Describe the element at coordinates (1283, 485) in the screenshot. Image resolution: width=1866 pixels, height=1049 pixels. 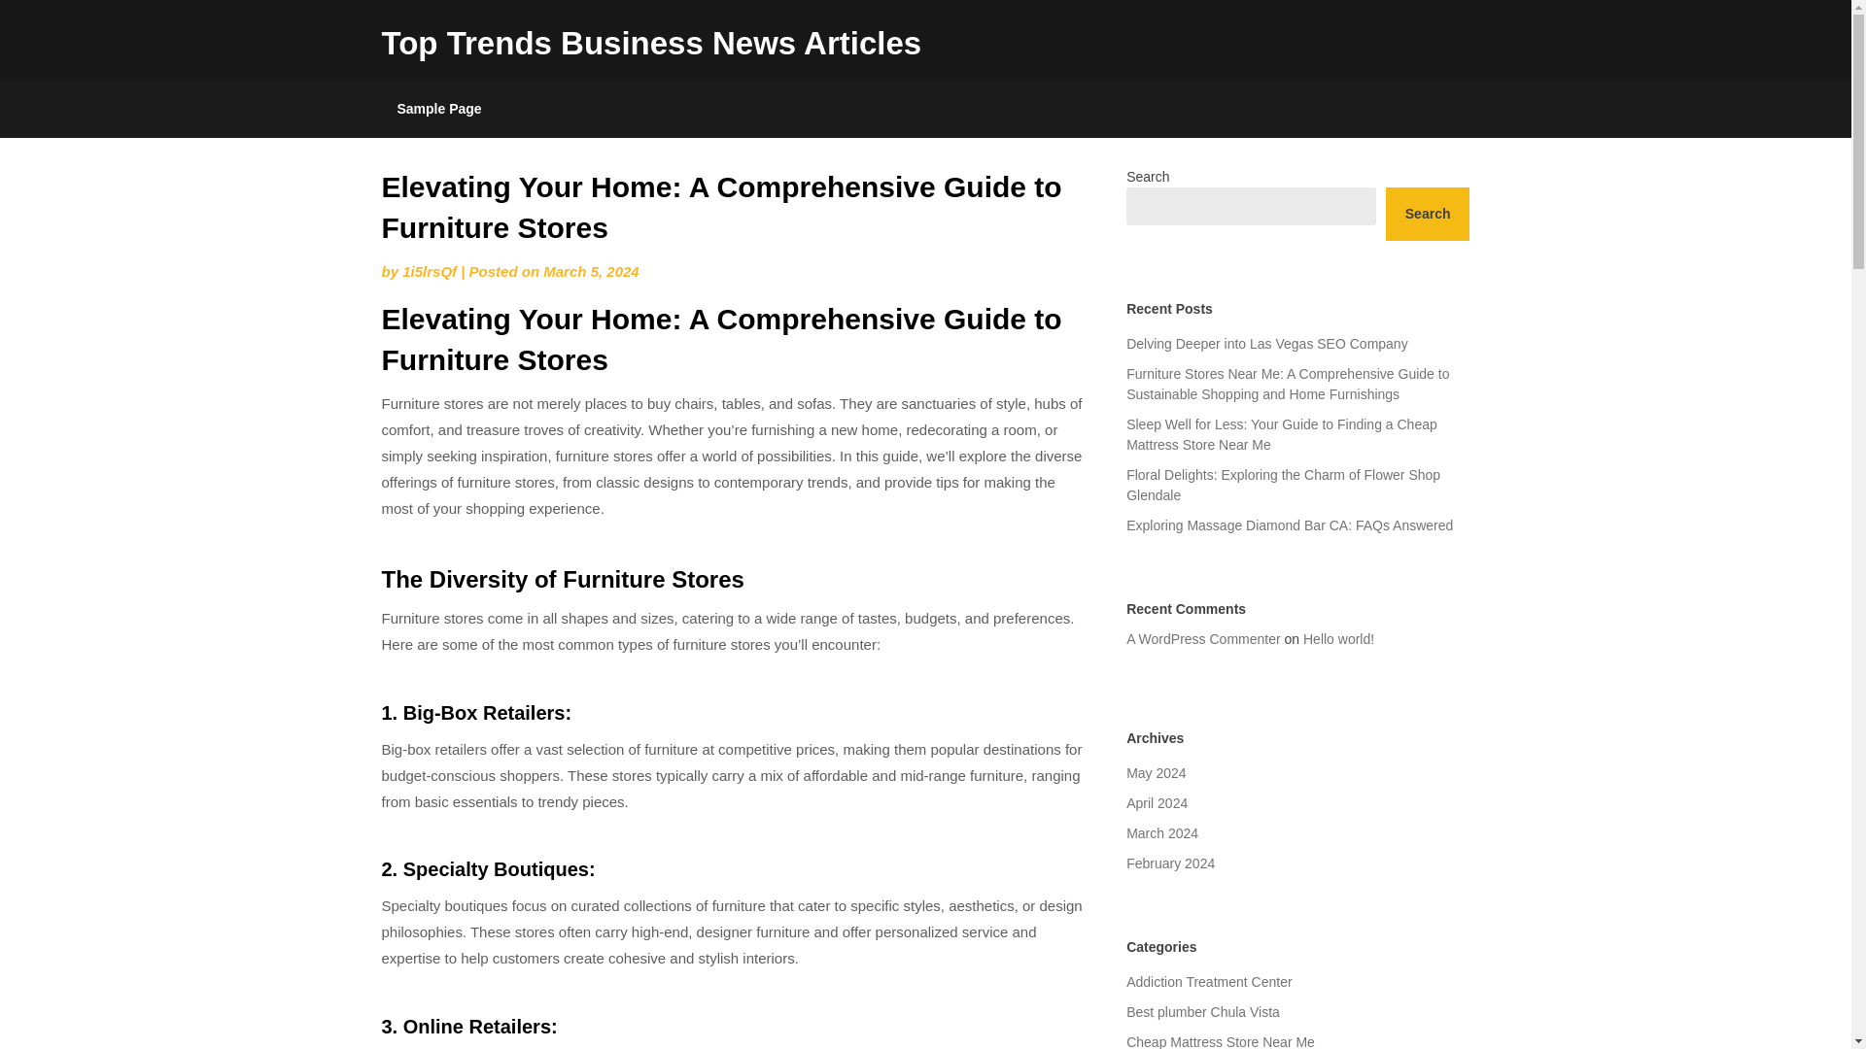
I see `Floral Delights: Exploring the Charm of Flower Shop Glendale` at that location.